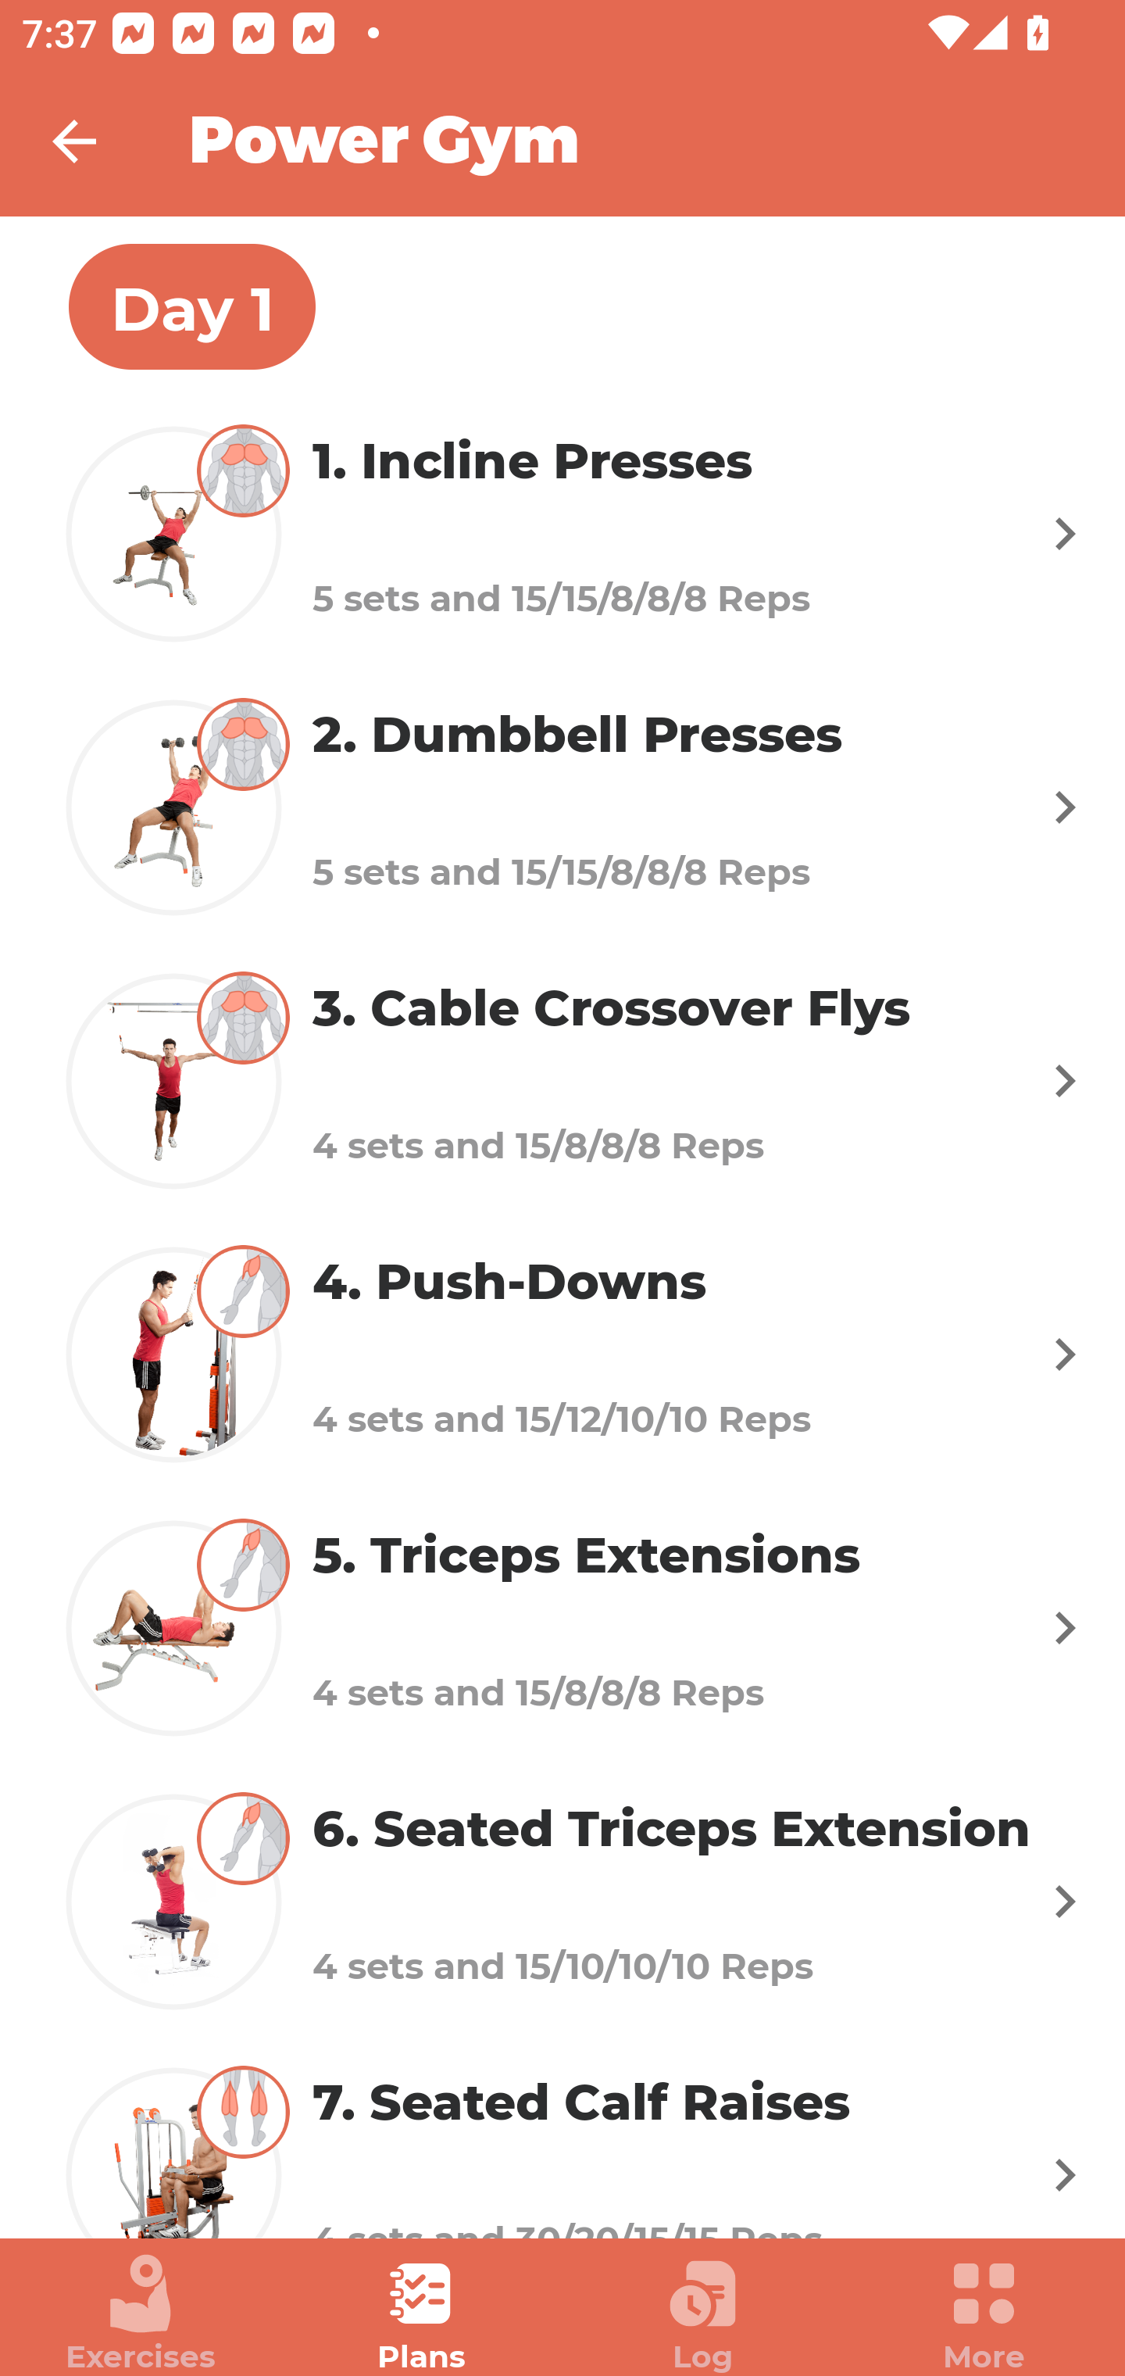 The image size is (1125, 2376). I want to click on 7. Seated Calf Raises 4 sets and 30/20/15/15 Reps, so click(562, 2138).